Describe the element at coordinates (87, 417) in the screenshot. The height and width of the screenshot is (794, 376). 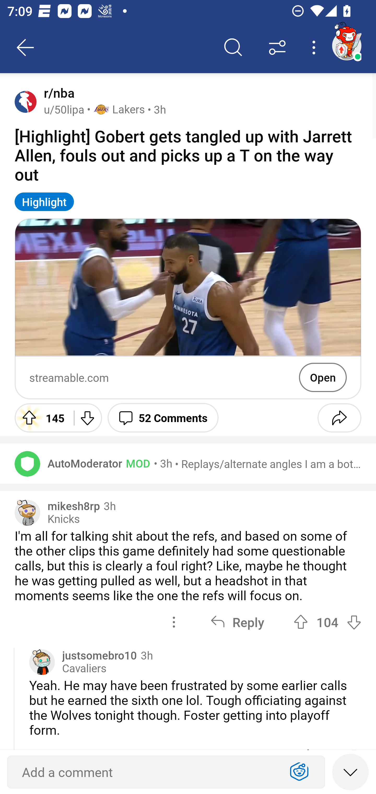
I see `Downvote` at that location.